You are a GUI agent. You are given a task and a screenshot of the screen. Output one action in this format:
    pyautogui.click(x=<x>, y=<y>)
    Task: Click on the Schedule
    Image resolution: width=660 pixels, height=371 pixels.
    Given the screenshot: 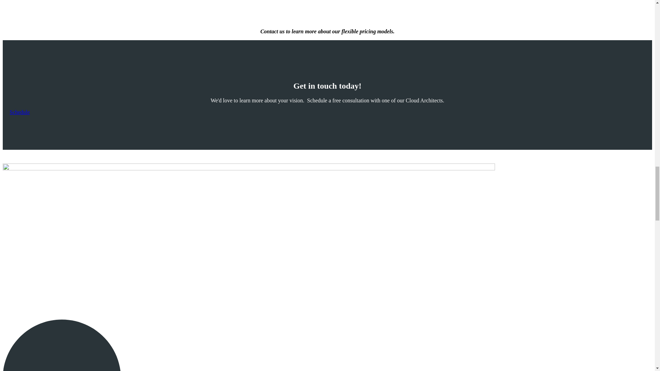 What is the action you would take?
    pyautogui.click(x=20, y=112)
    